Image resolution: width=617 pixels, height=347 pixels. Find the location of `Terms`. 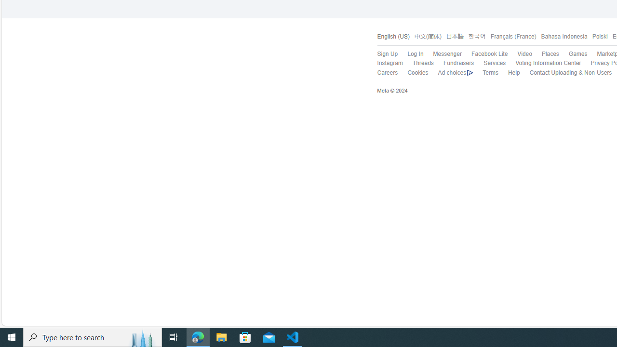

Terms is located at coordinates (490, 72).